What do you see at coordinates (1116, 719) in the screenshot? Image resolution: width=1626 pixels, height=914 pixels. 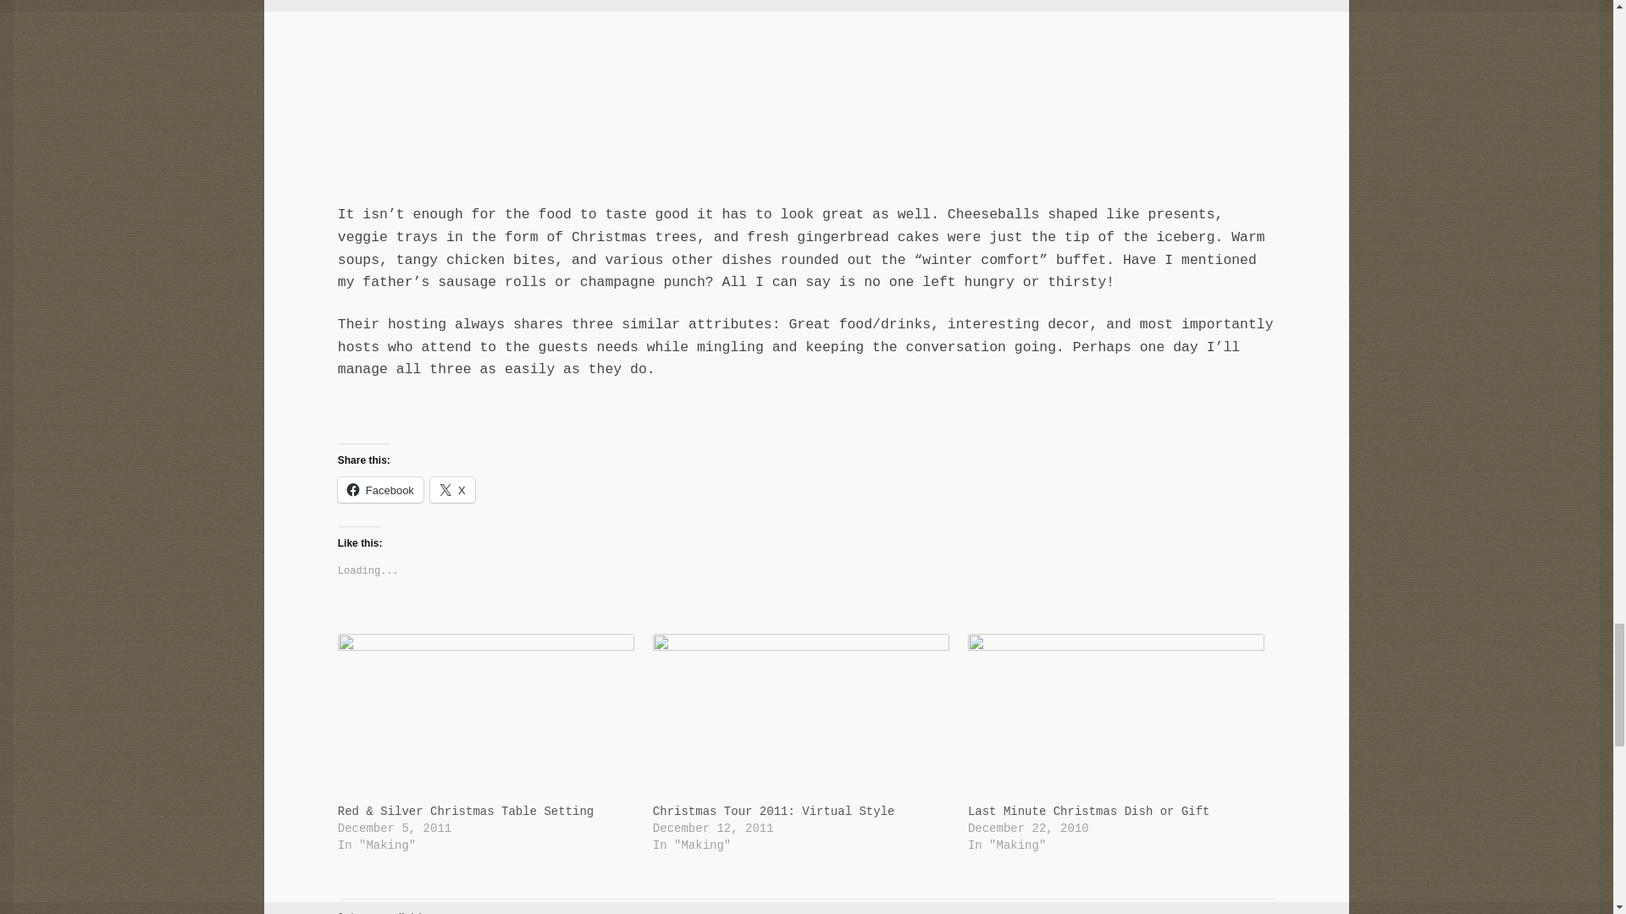 I see `Last Minute Christmas Dish or Gift` at bounding box center [1116, 719].